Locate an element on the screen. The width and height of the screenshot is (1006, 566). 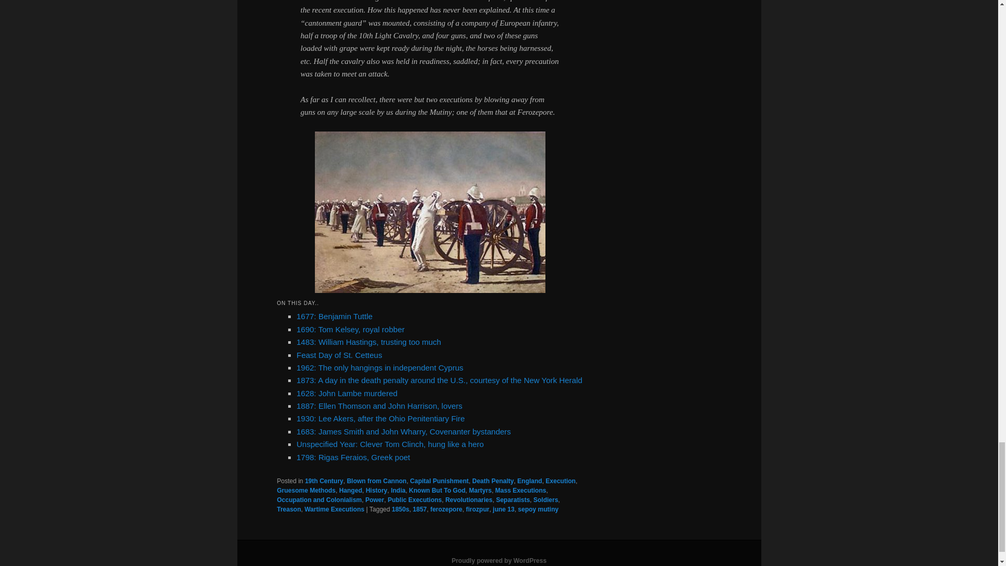
Gruesome Methods is located at coordinates (306, 490).